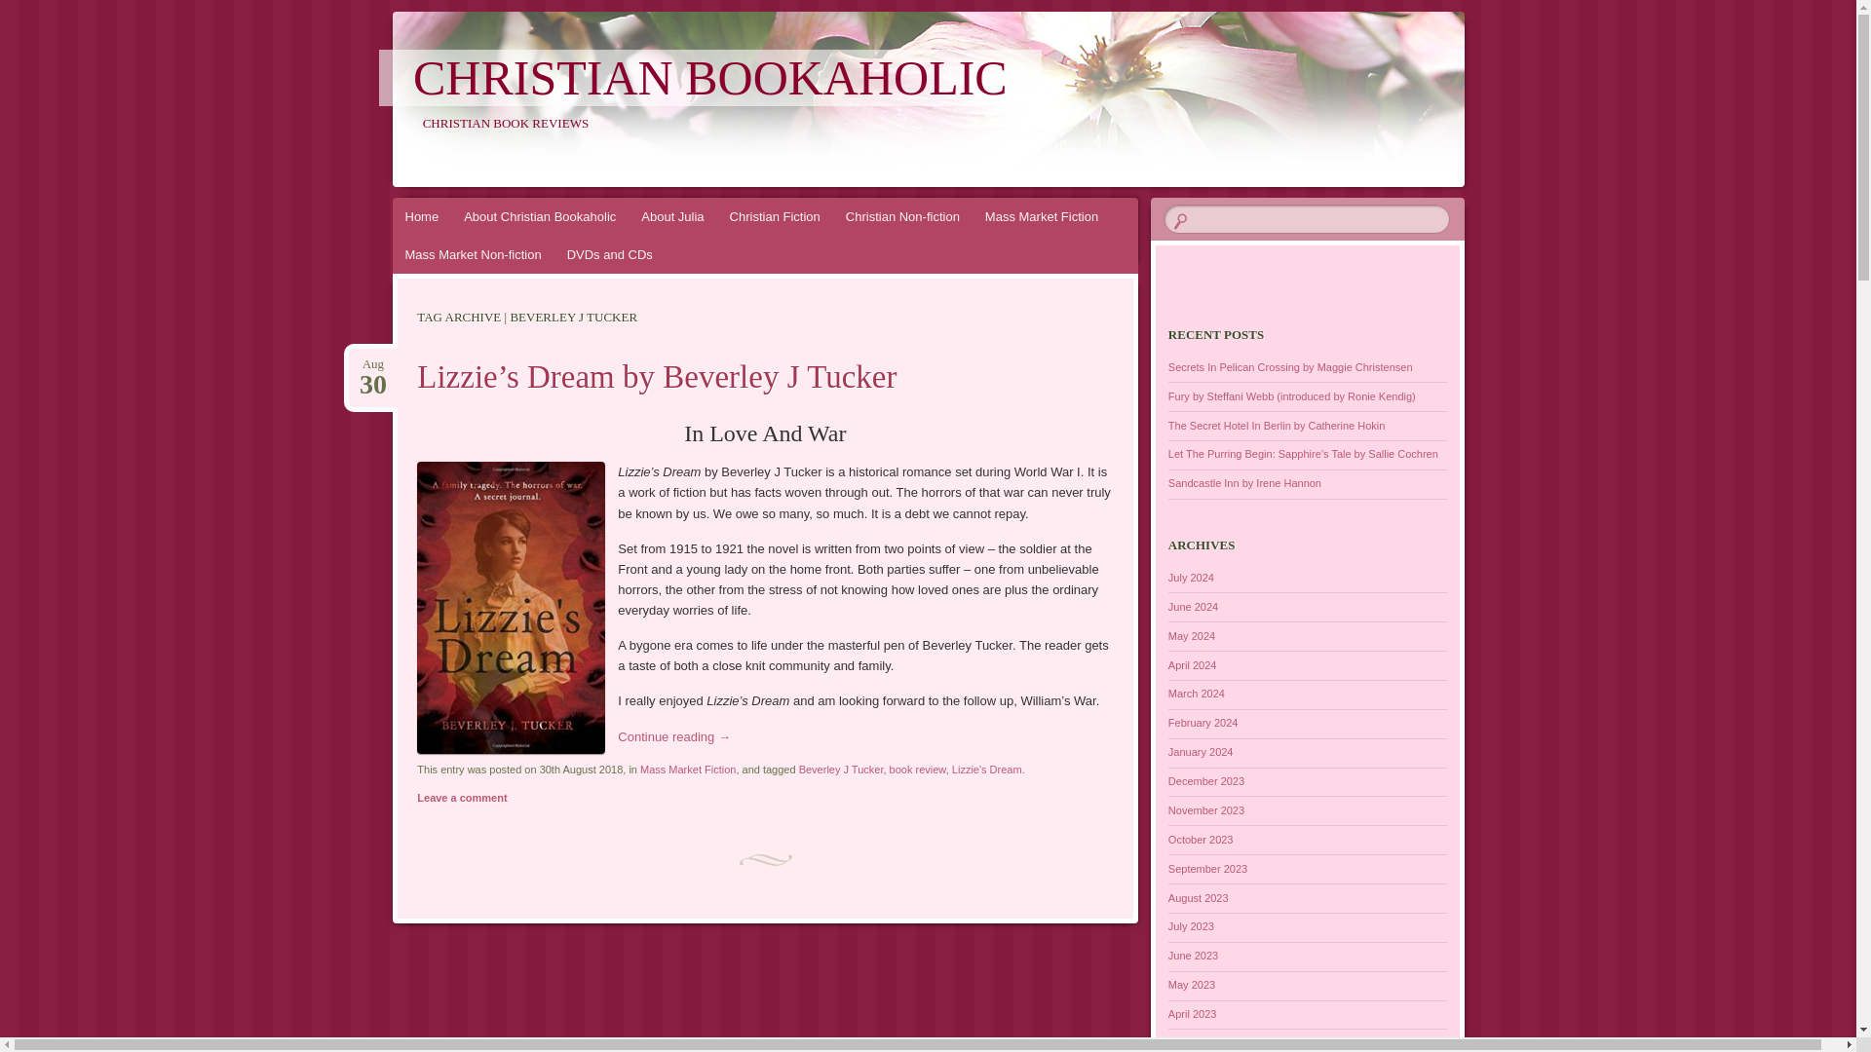  Describe the element at coordinates (1042, 216) in the screenshot. I see `Mass Market Fiction` at that location.